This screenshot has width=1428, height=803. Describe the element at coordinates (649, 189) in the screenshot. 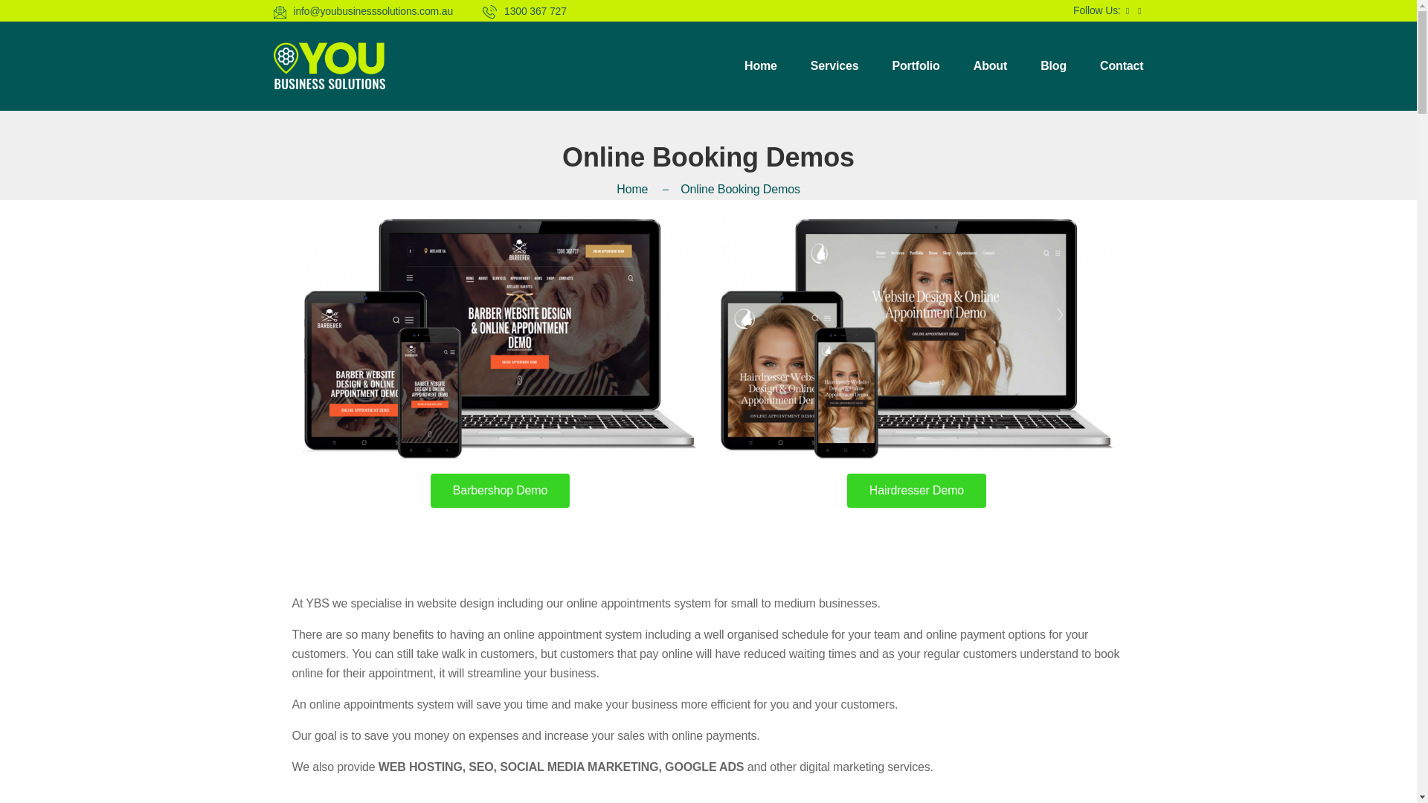

I see `Home` at that location.